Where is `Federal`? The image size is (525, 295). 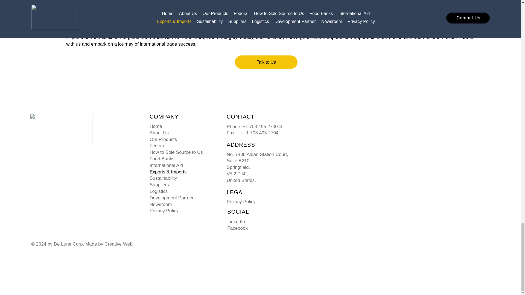
Federal is located at coordinates (182, 146).